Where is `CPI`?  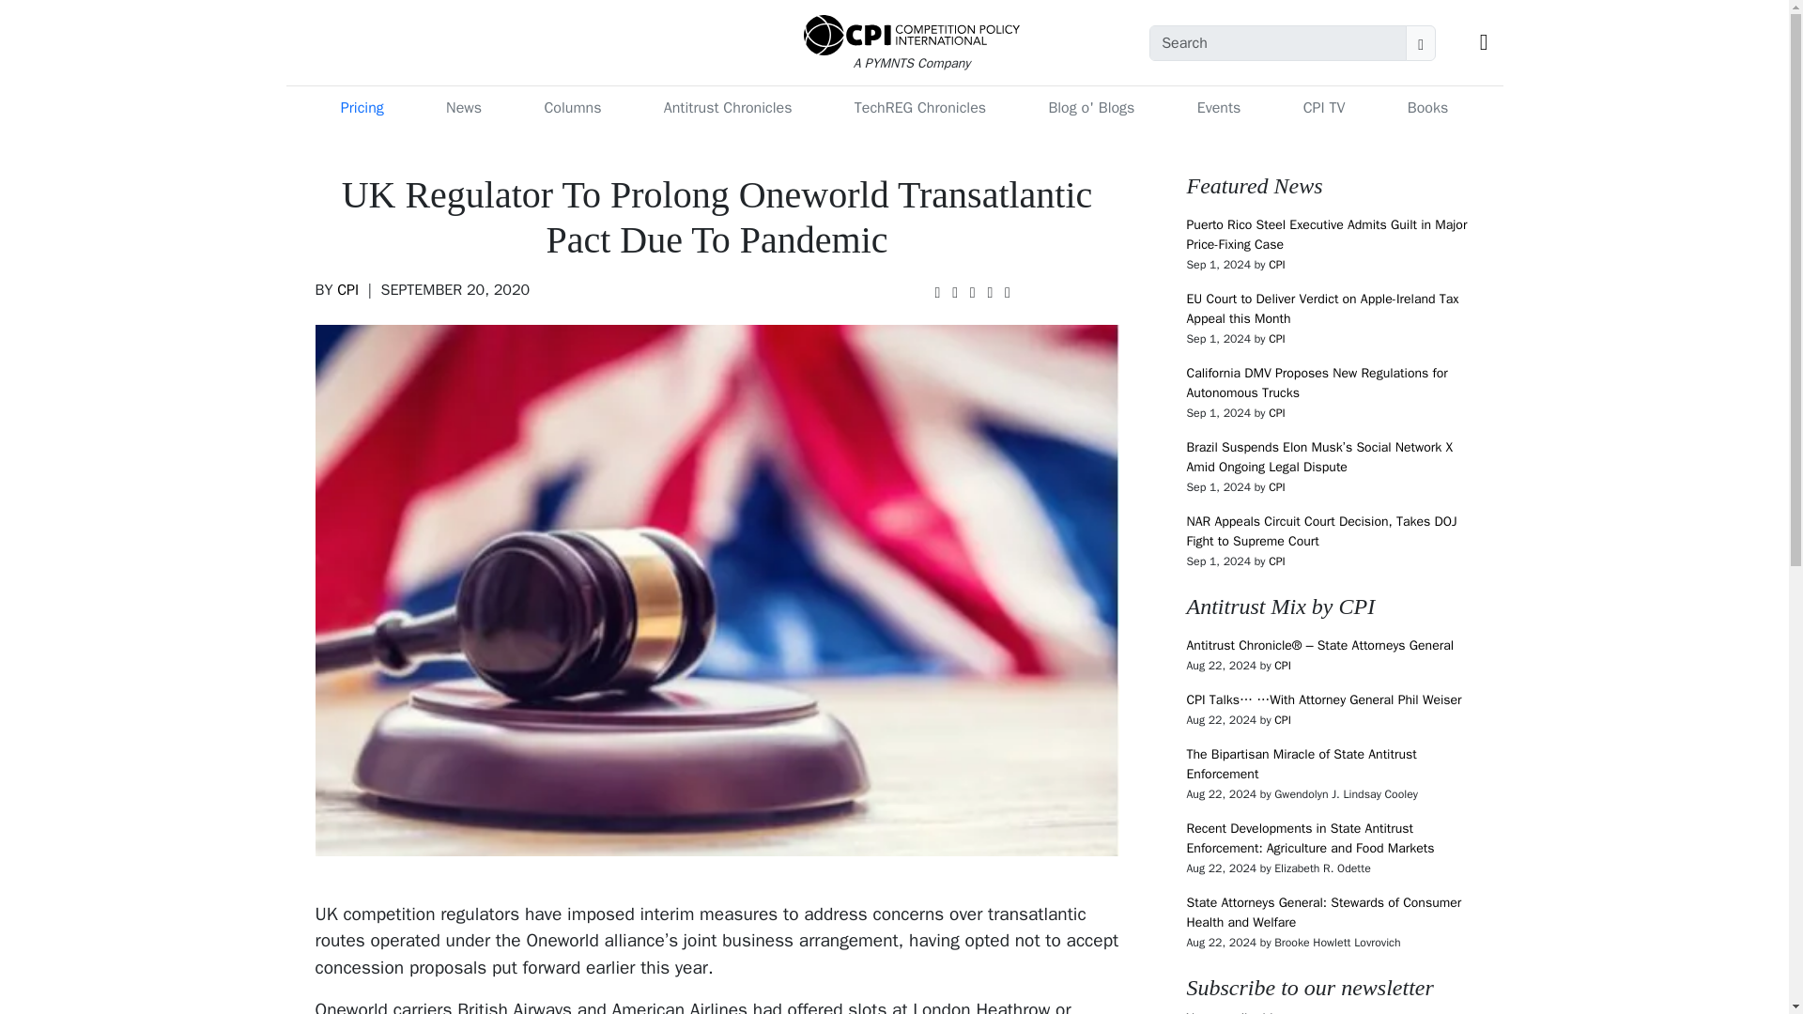
CPI is located at coordinates (1283, 720).